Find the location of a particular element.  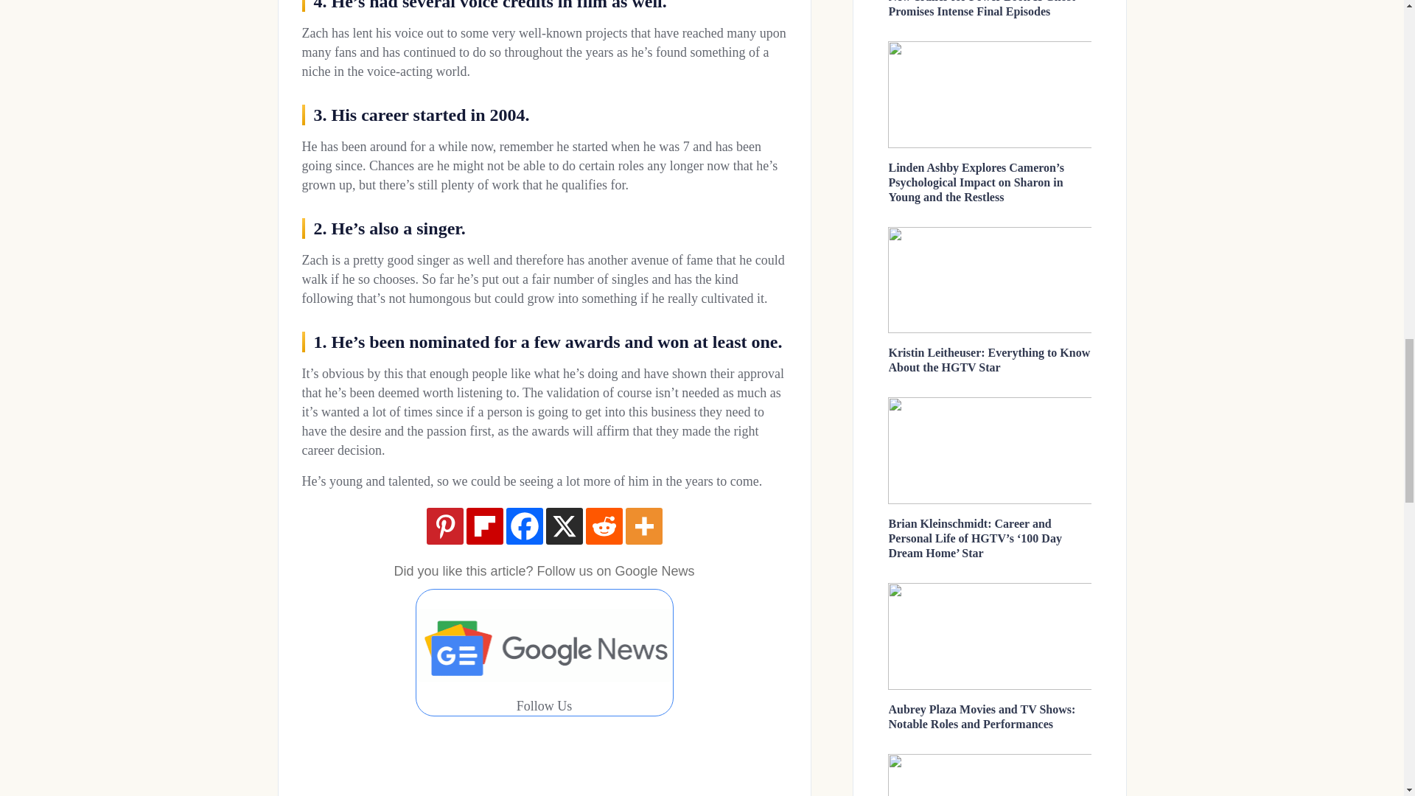

Flipboard is located at coordinates (483, 526).